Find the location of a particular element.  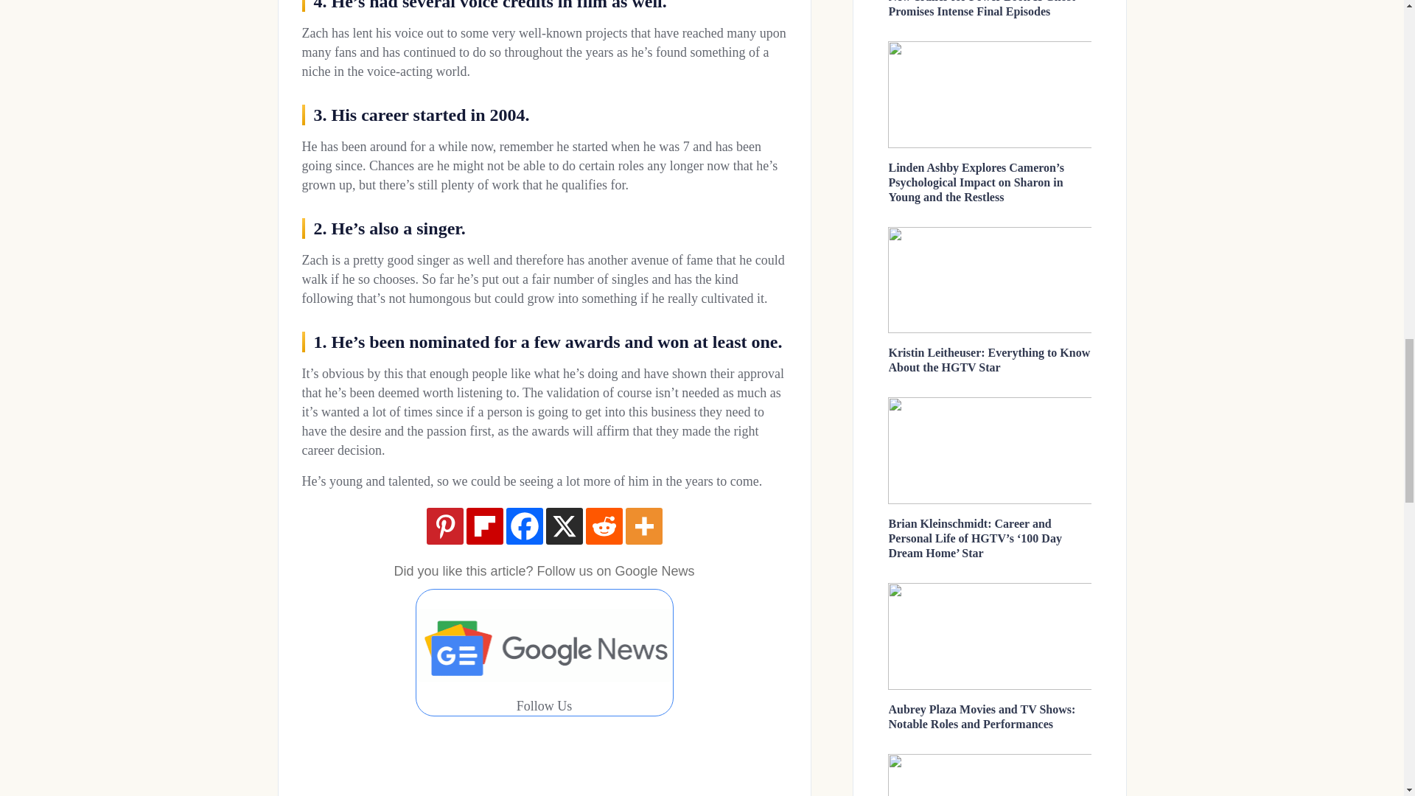

Flipboard is located at coordinates (483, 526).